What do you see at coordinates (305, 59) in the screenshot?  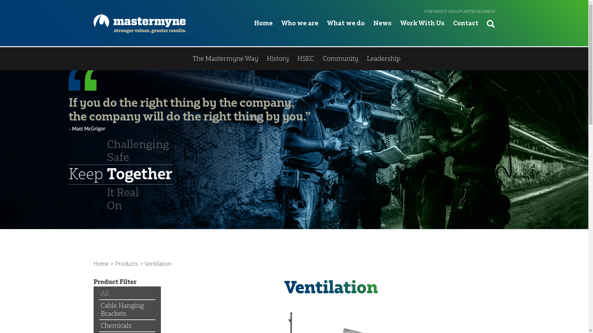 I see `HSEC` at bounding box center [305, 59].